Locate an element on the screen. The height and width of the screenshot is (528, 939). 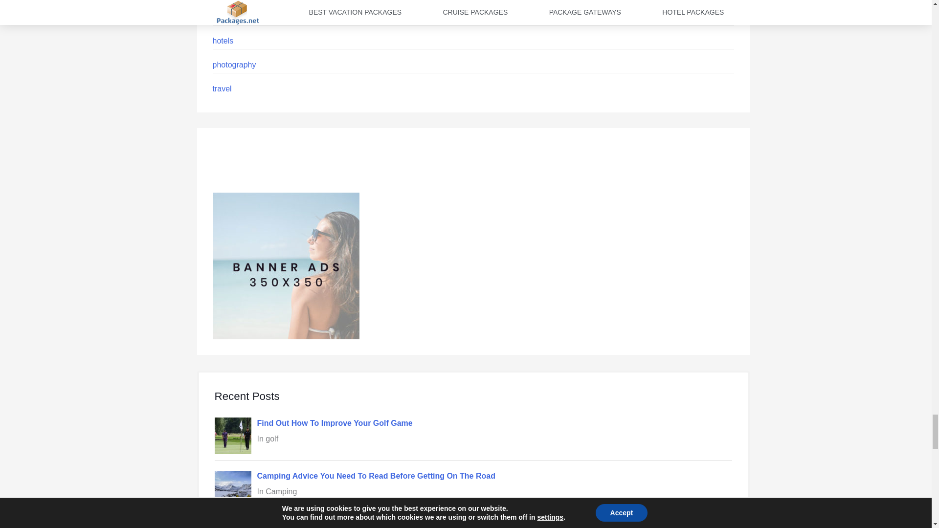
hotels is located at coordinates (222, 40).